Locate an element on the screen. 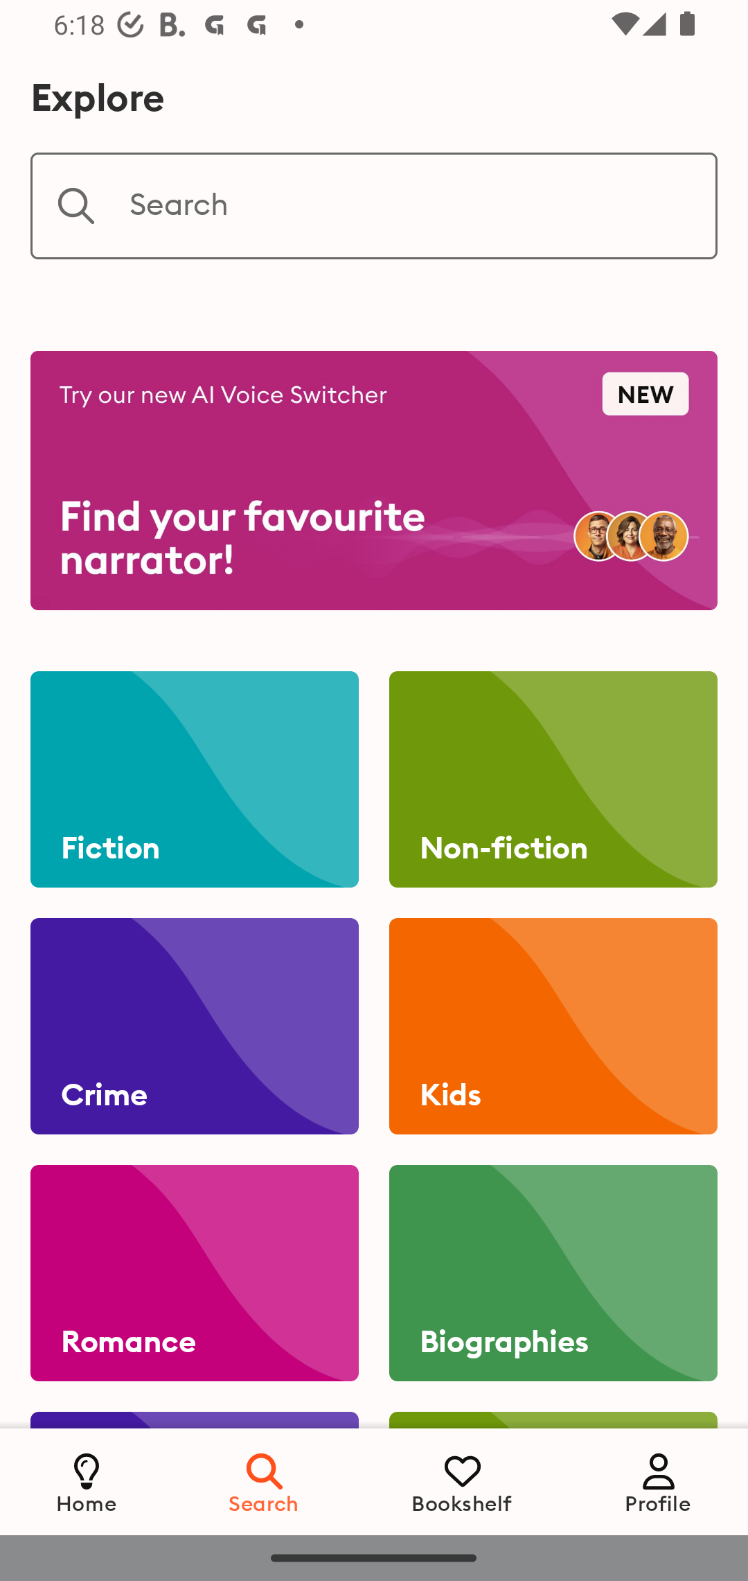 This screenshot has height=1581, width=748. Romance is located at coordinates (195, 1273).